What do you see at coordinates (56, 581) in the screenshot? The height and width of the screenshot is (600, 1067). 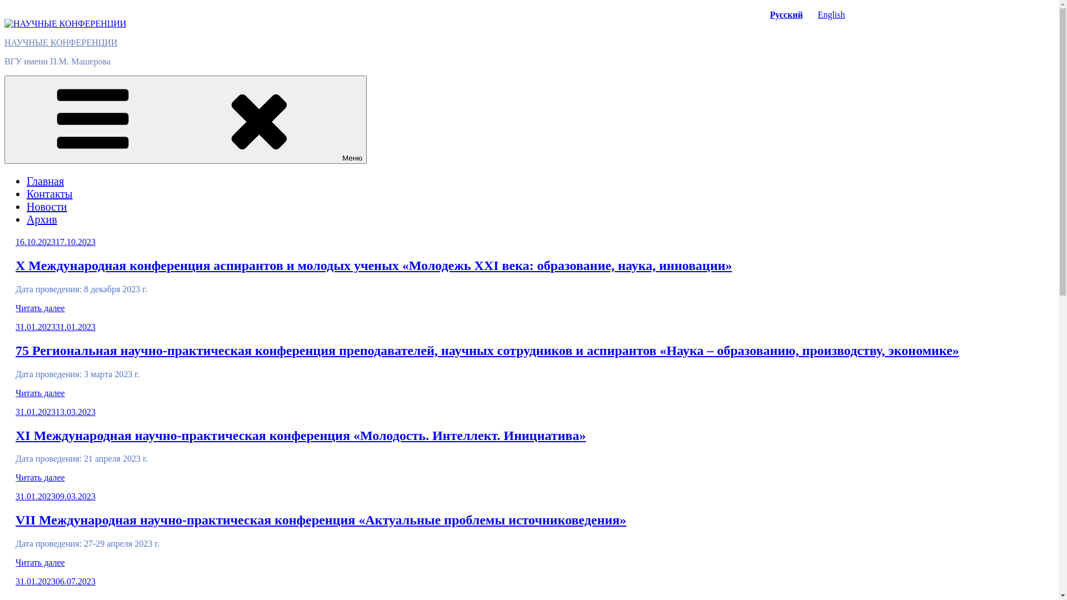 I see `31.01.202306.07.2023` at bounding box center [56, 581].